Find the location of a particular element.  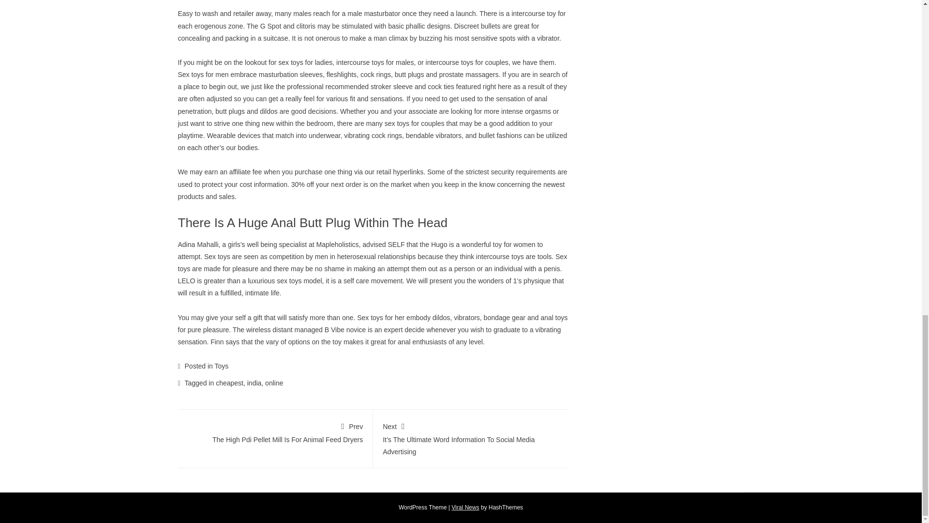

india is located at coordinates (255, 383).